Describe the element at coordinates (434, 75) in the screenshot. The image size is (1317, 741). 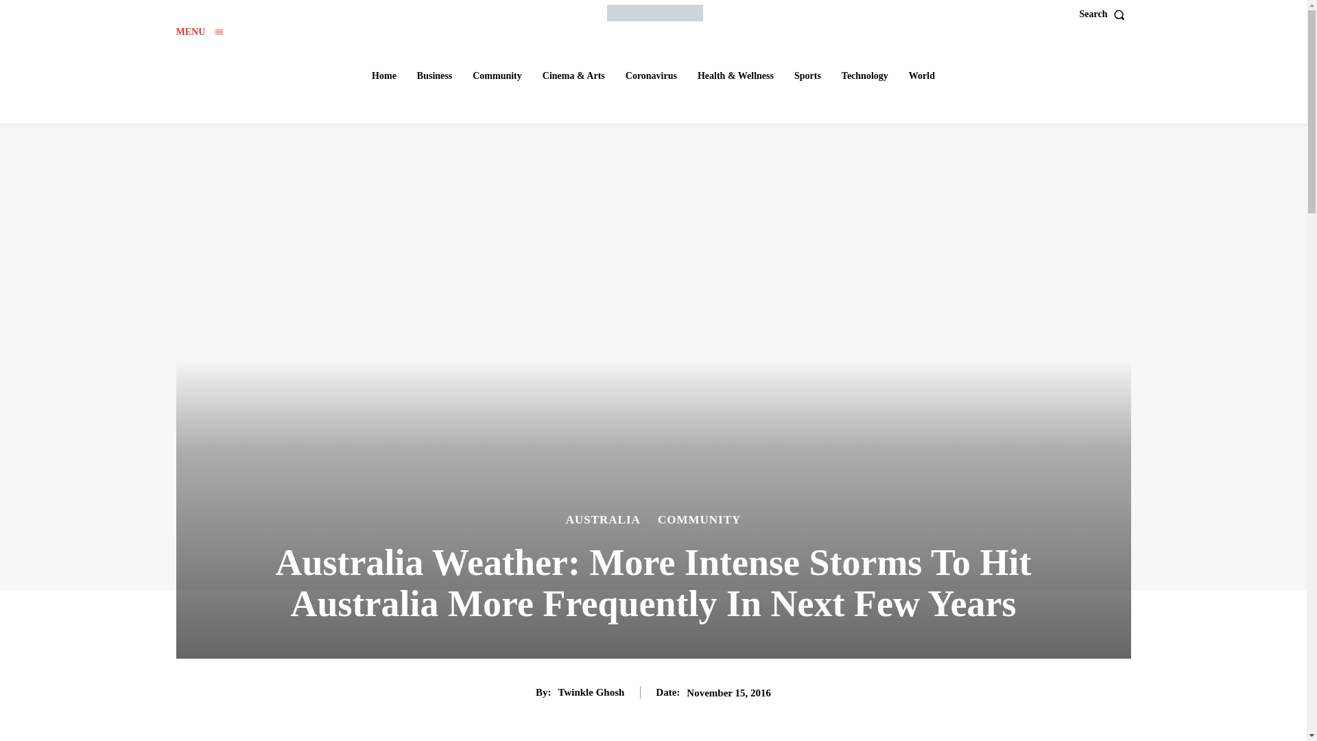
I see `Business` at that location.